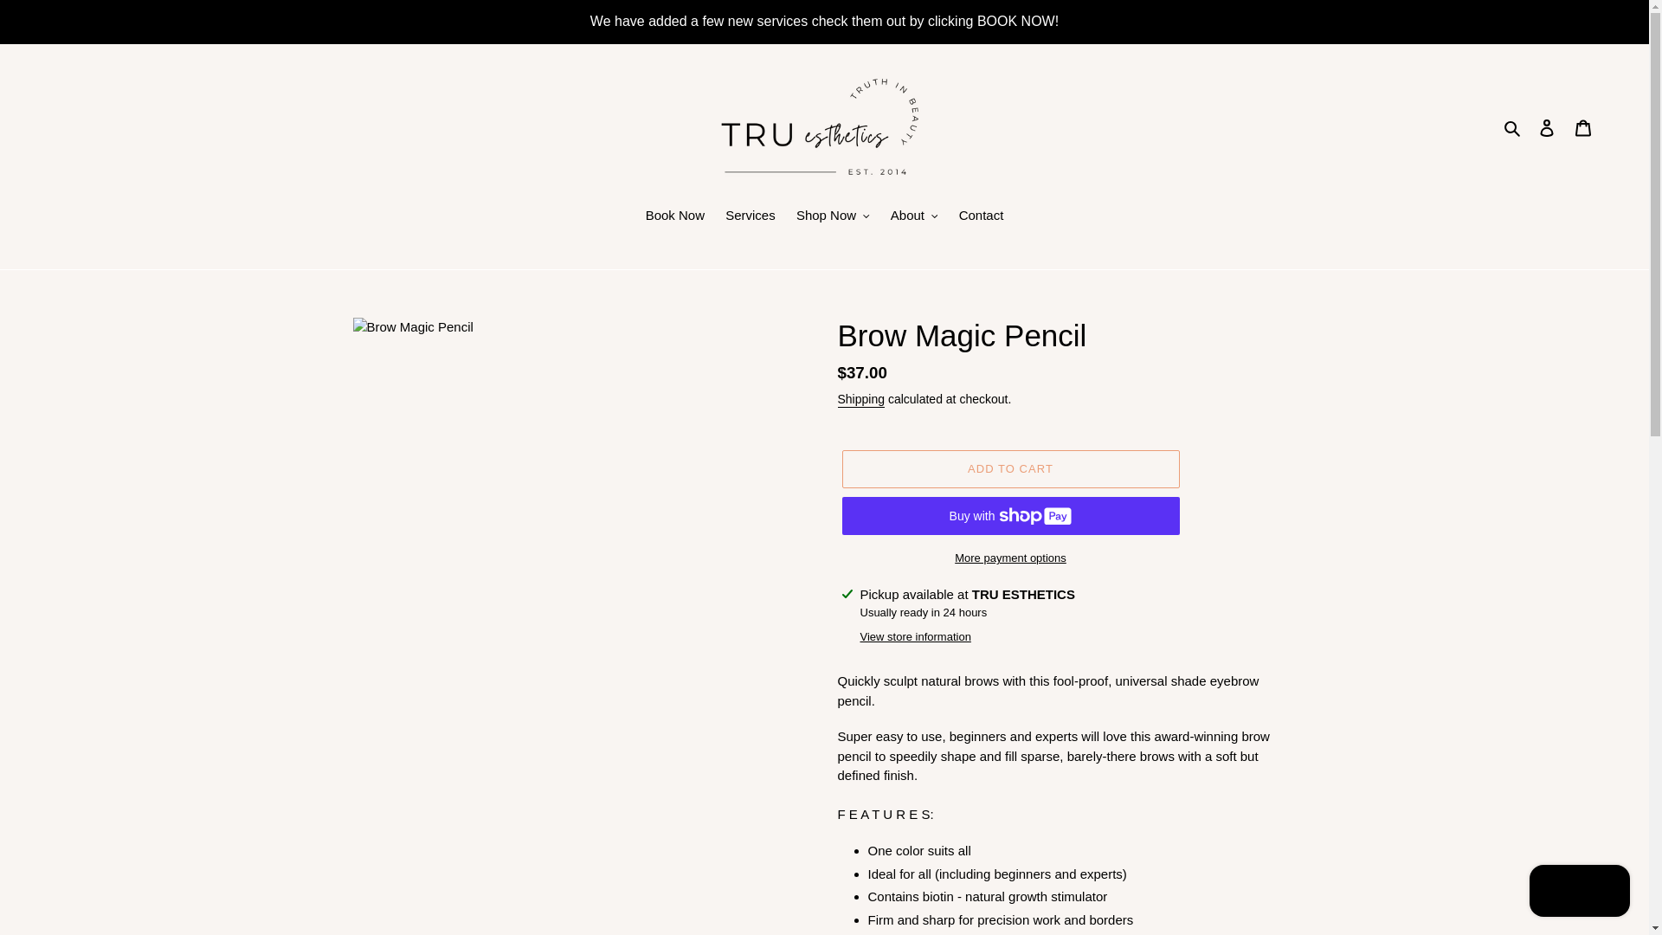 This screenshot has height=935, width=1662. Describe the element at coordinates (1513, 127) in the screenshot. I see `Search` at that location.